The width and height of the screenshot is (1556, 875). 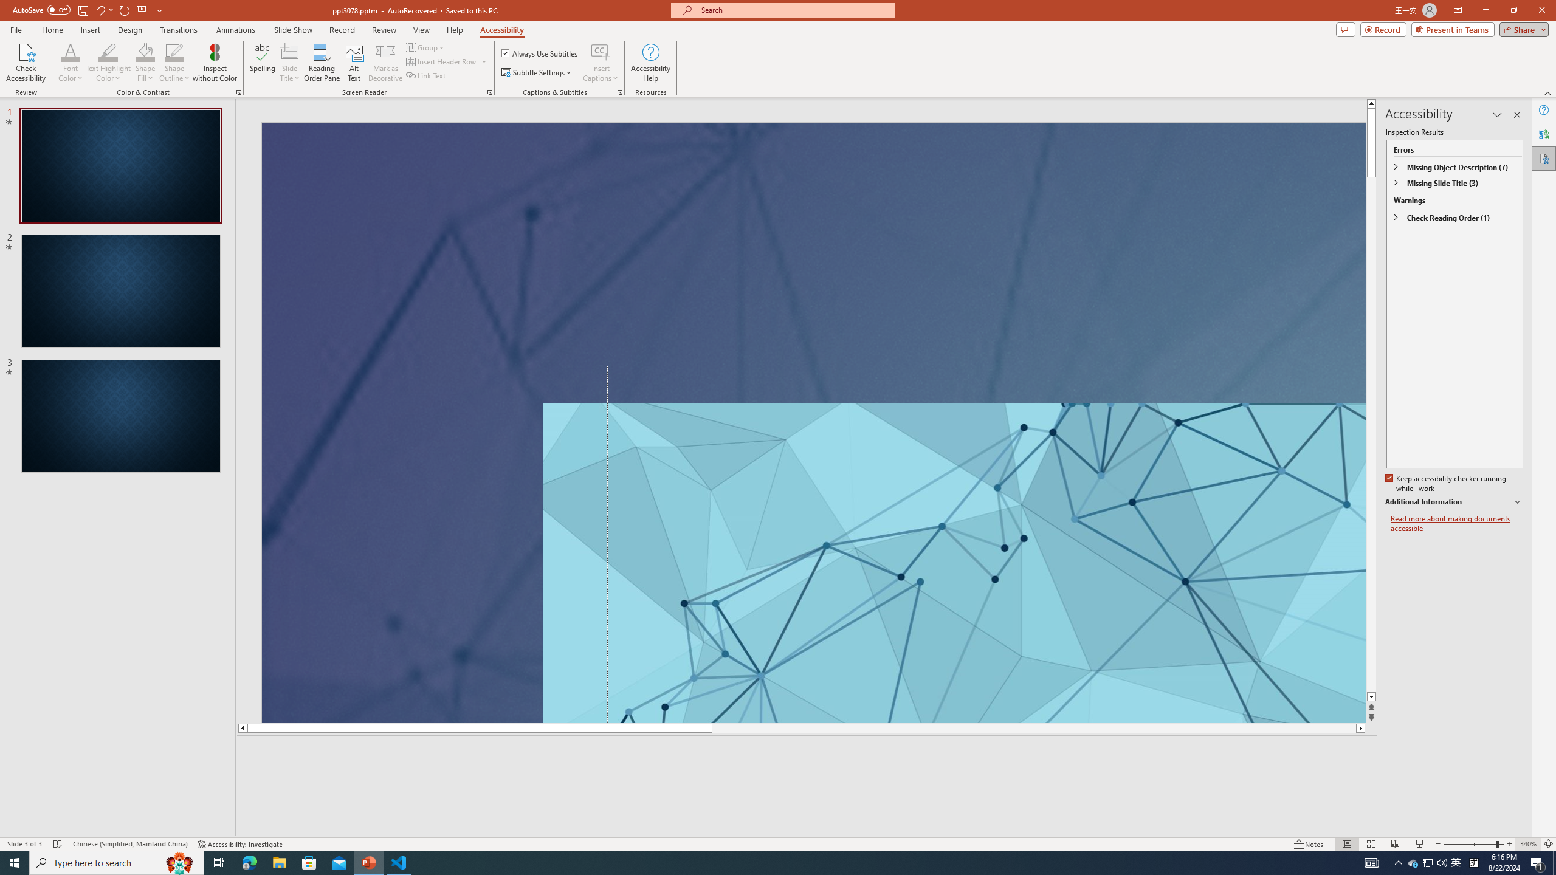 What do you see at coordinates (238, 92) in the screenshot?
I see `Color & Contrast` at bounding box center [238, 92].